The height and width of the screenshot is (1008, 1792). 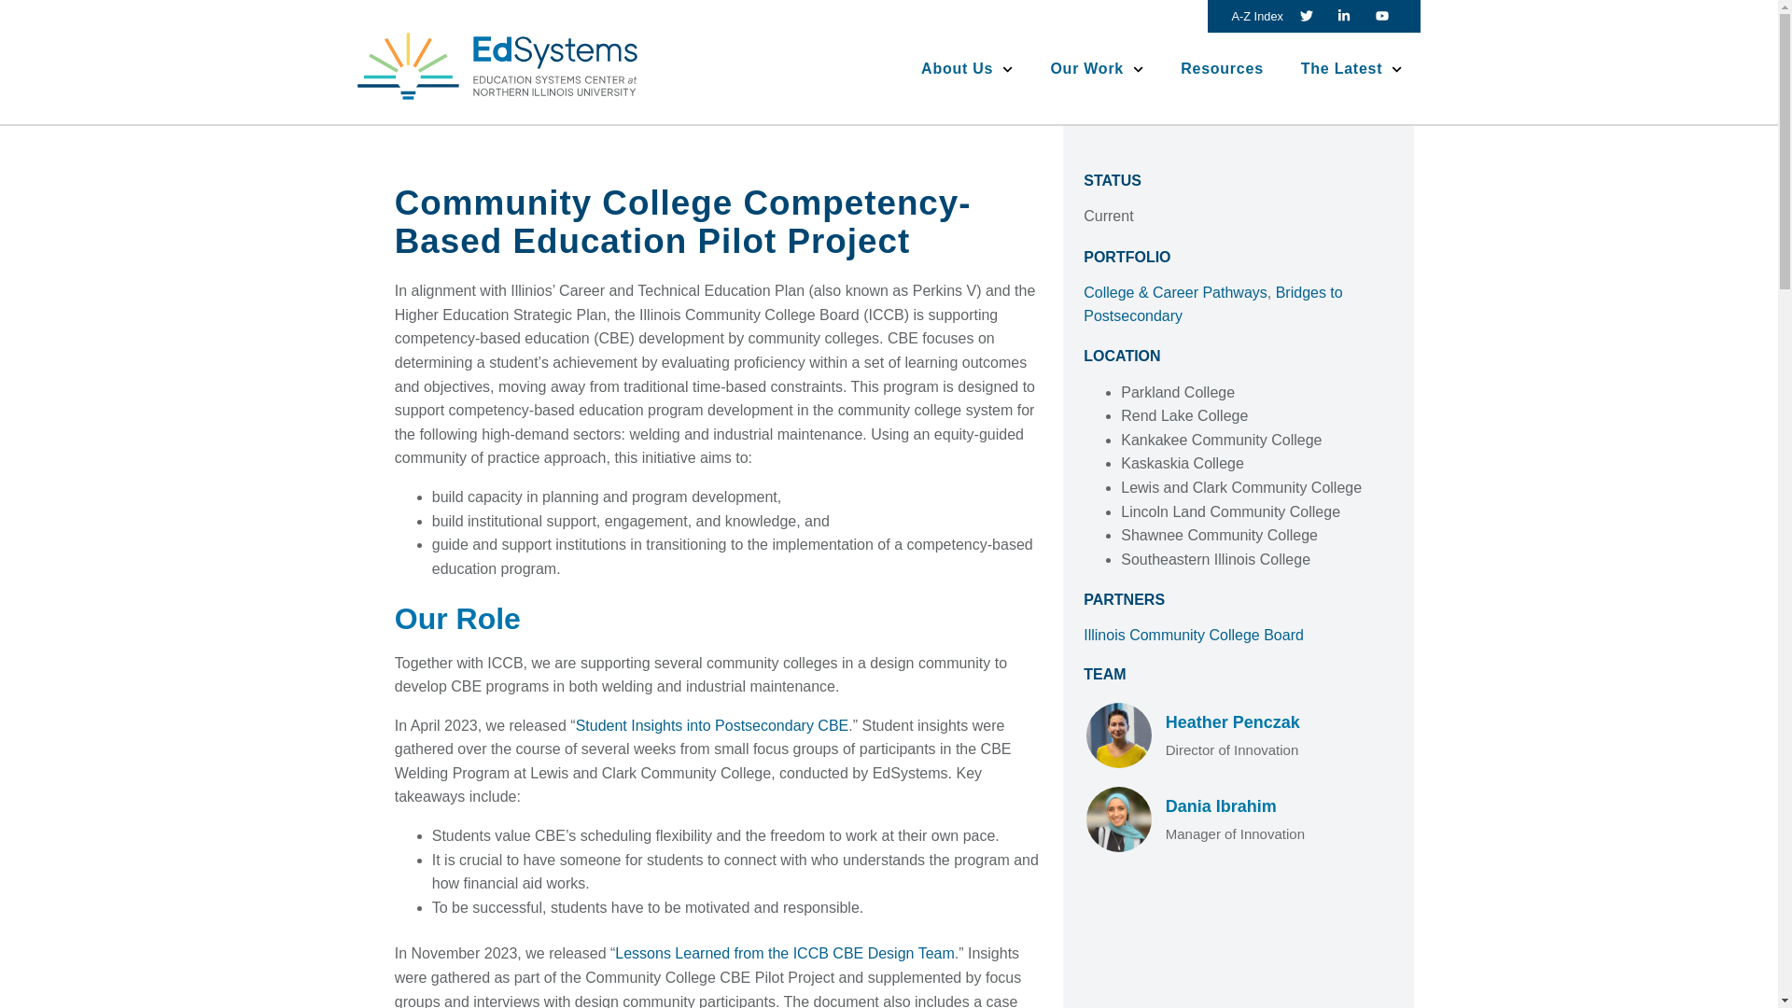 I want to click on Resources, so click(x=1222, y=69).